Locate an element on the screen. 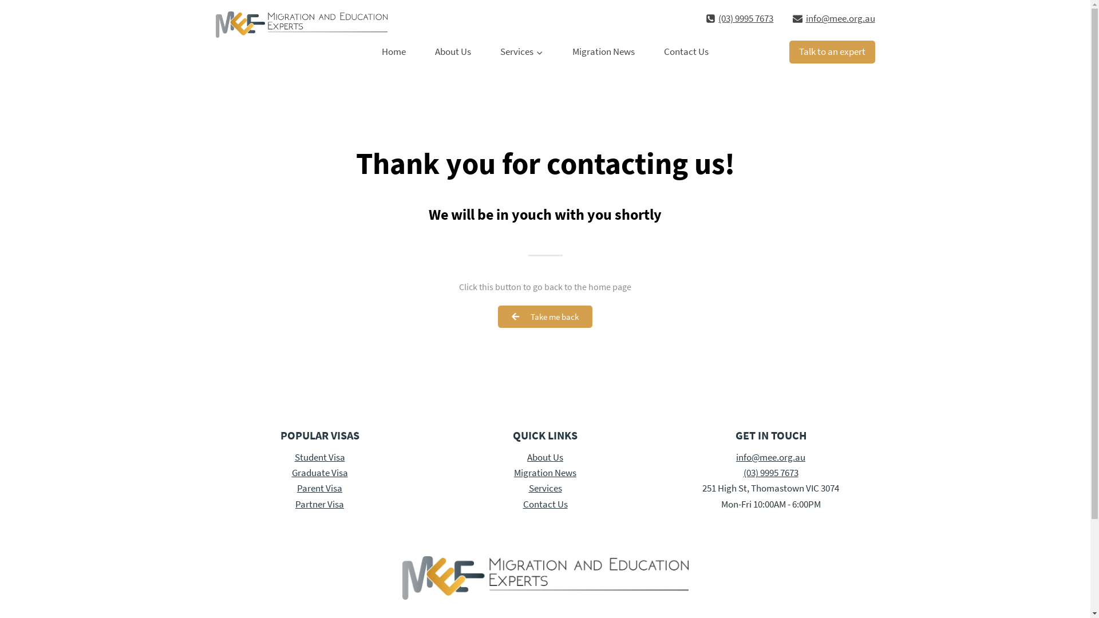  Student Visa is located at coordinates (319, 457).